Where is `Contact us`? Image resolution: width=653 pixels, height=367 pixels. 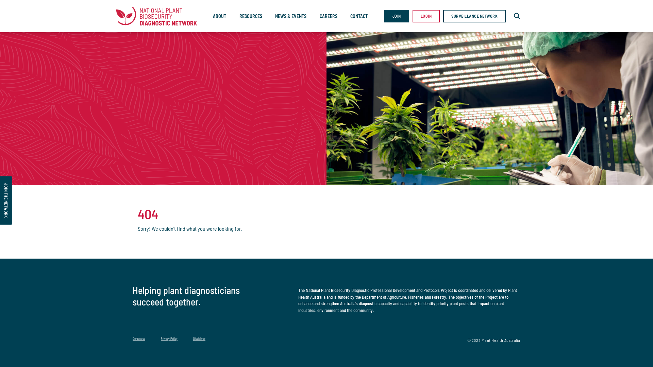 Contact us is located at coordinates (139, 338).